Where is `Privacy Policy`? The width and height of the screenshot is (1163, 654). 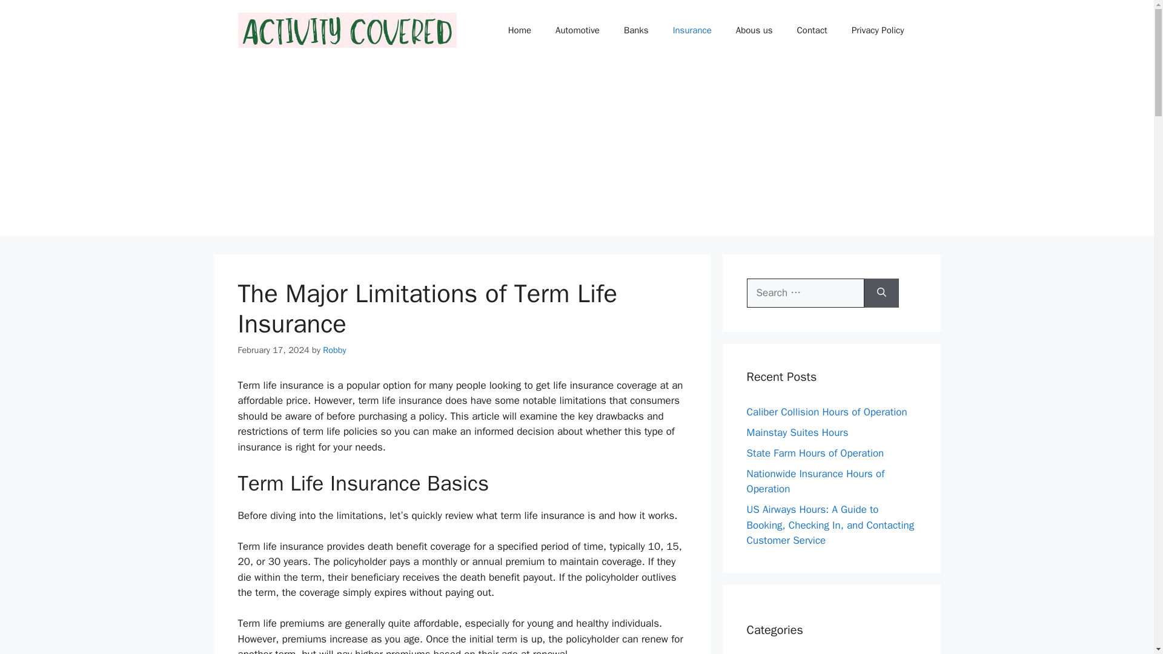 Privacy Policy is located at coordinates (878, 30).